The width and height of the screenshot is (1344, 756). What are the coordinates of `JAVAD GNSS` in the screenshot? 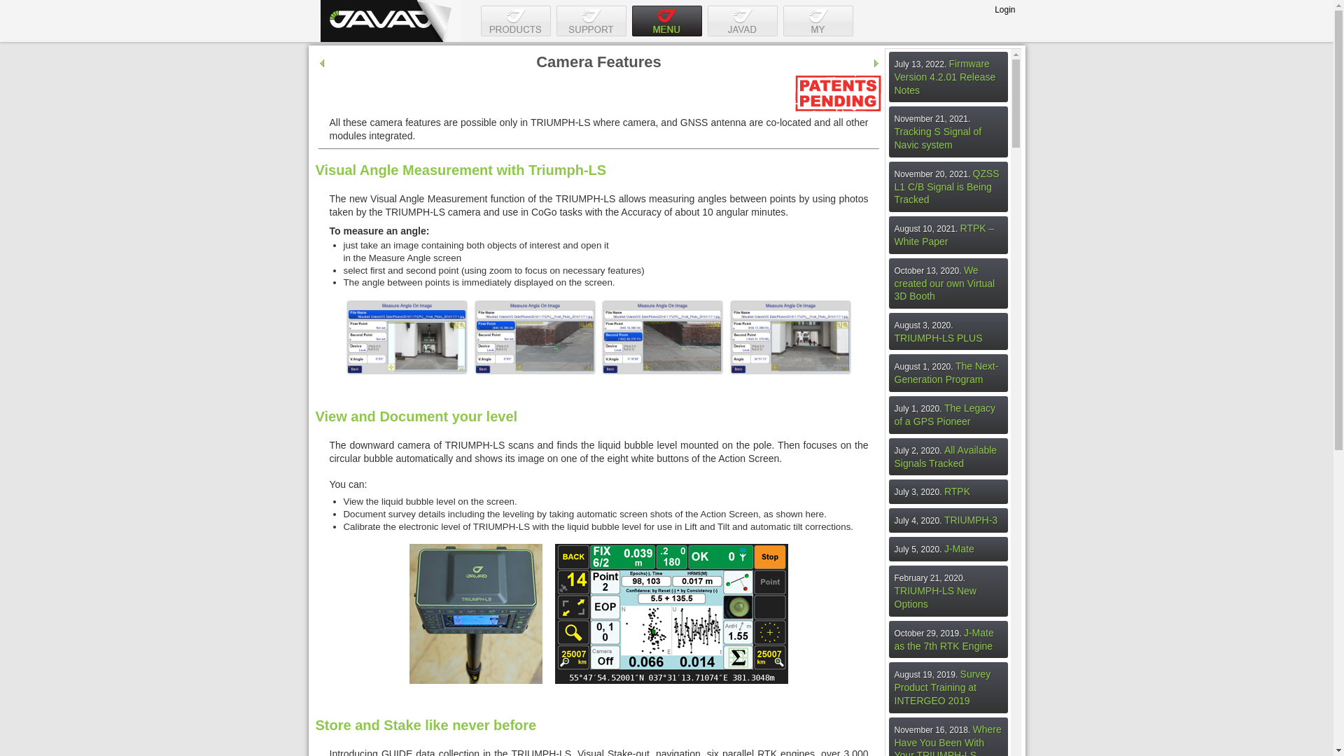 It's located at (391, 21).